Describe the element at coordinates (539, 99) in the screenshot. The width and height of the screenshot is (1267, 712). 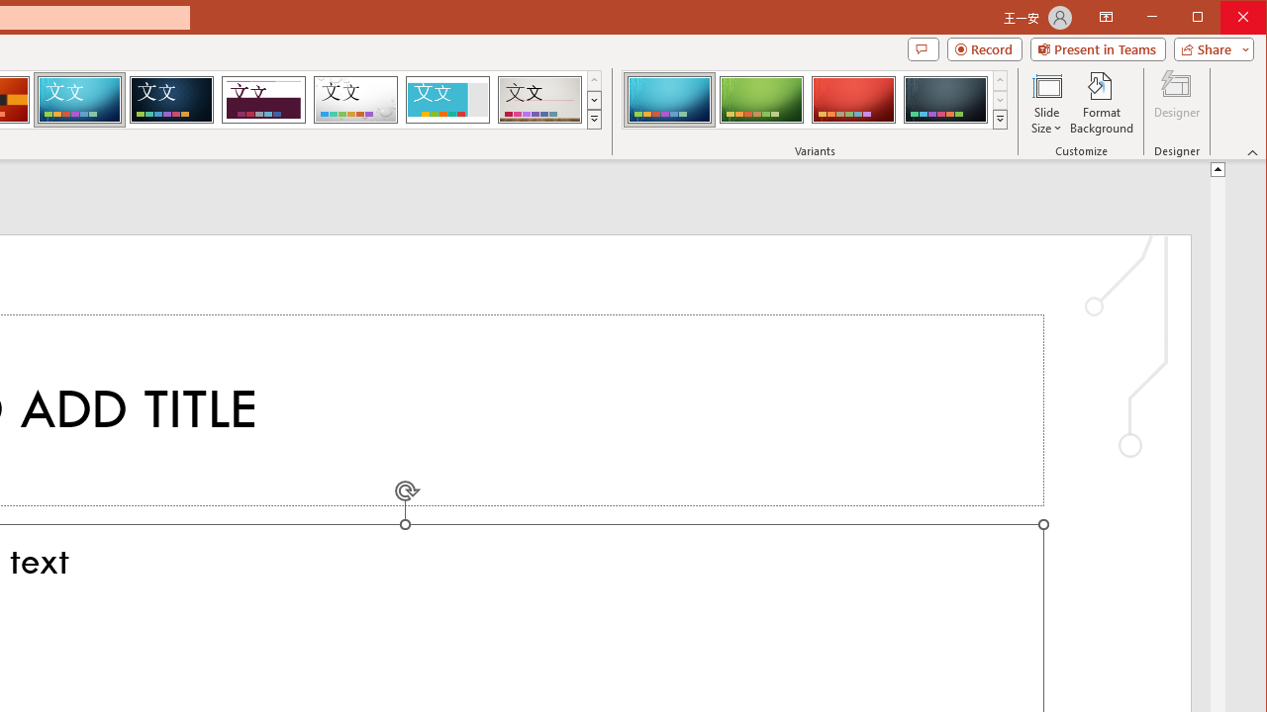
I see `Gallery` at that location.